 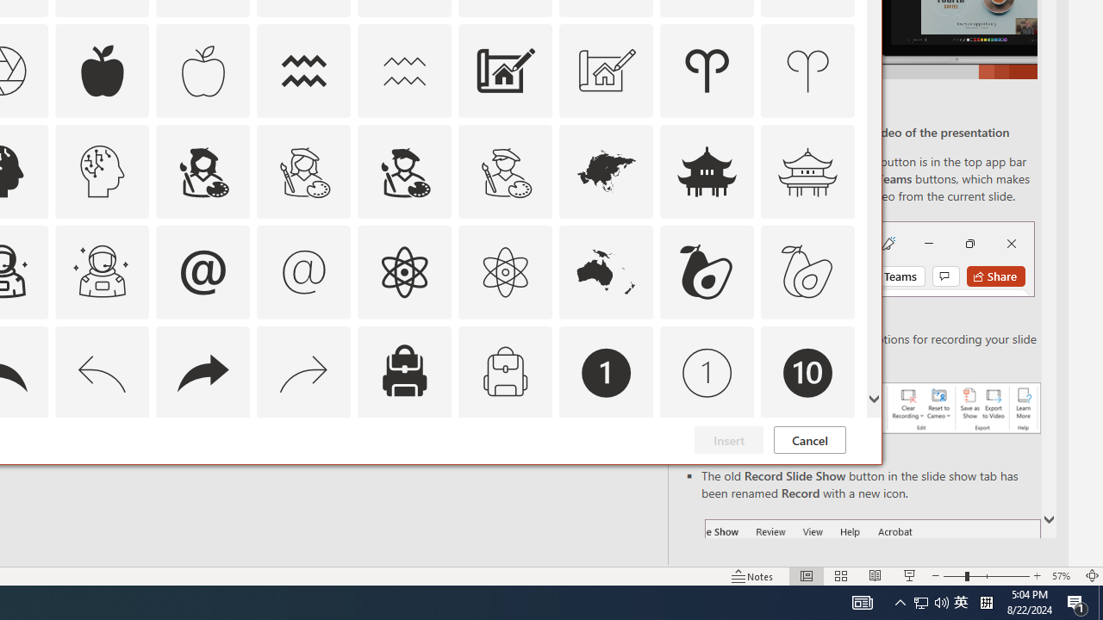 What do you see at coordinates (404, 474) in the screenshot?
I see `AutomationID: Icons_Badge7_M` at bounding box center [404, 474].